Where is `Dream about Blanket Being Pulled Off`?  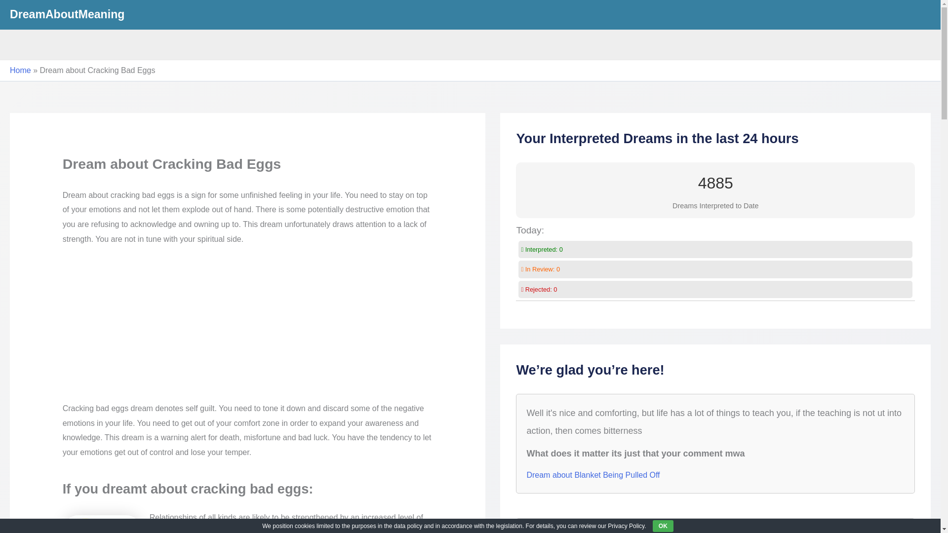
Dream about Blanket Being Pulled Off is located at coordinates (592, 475).